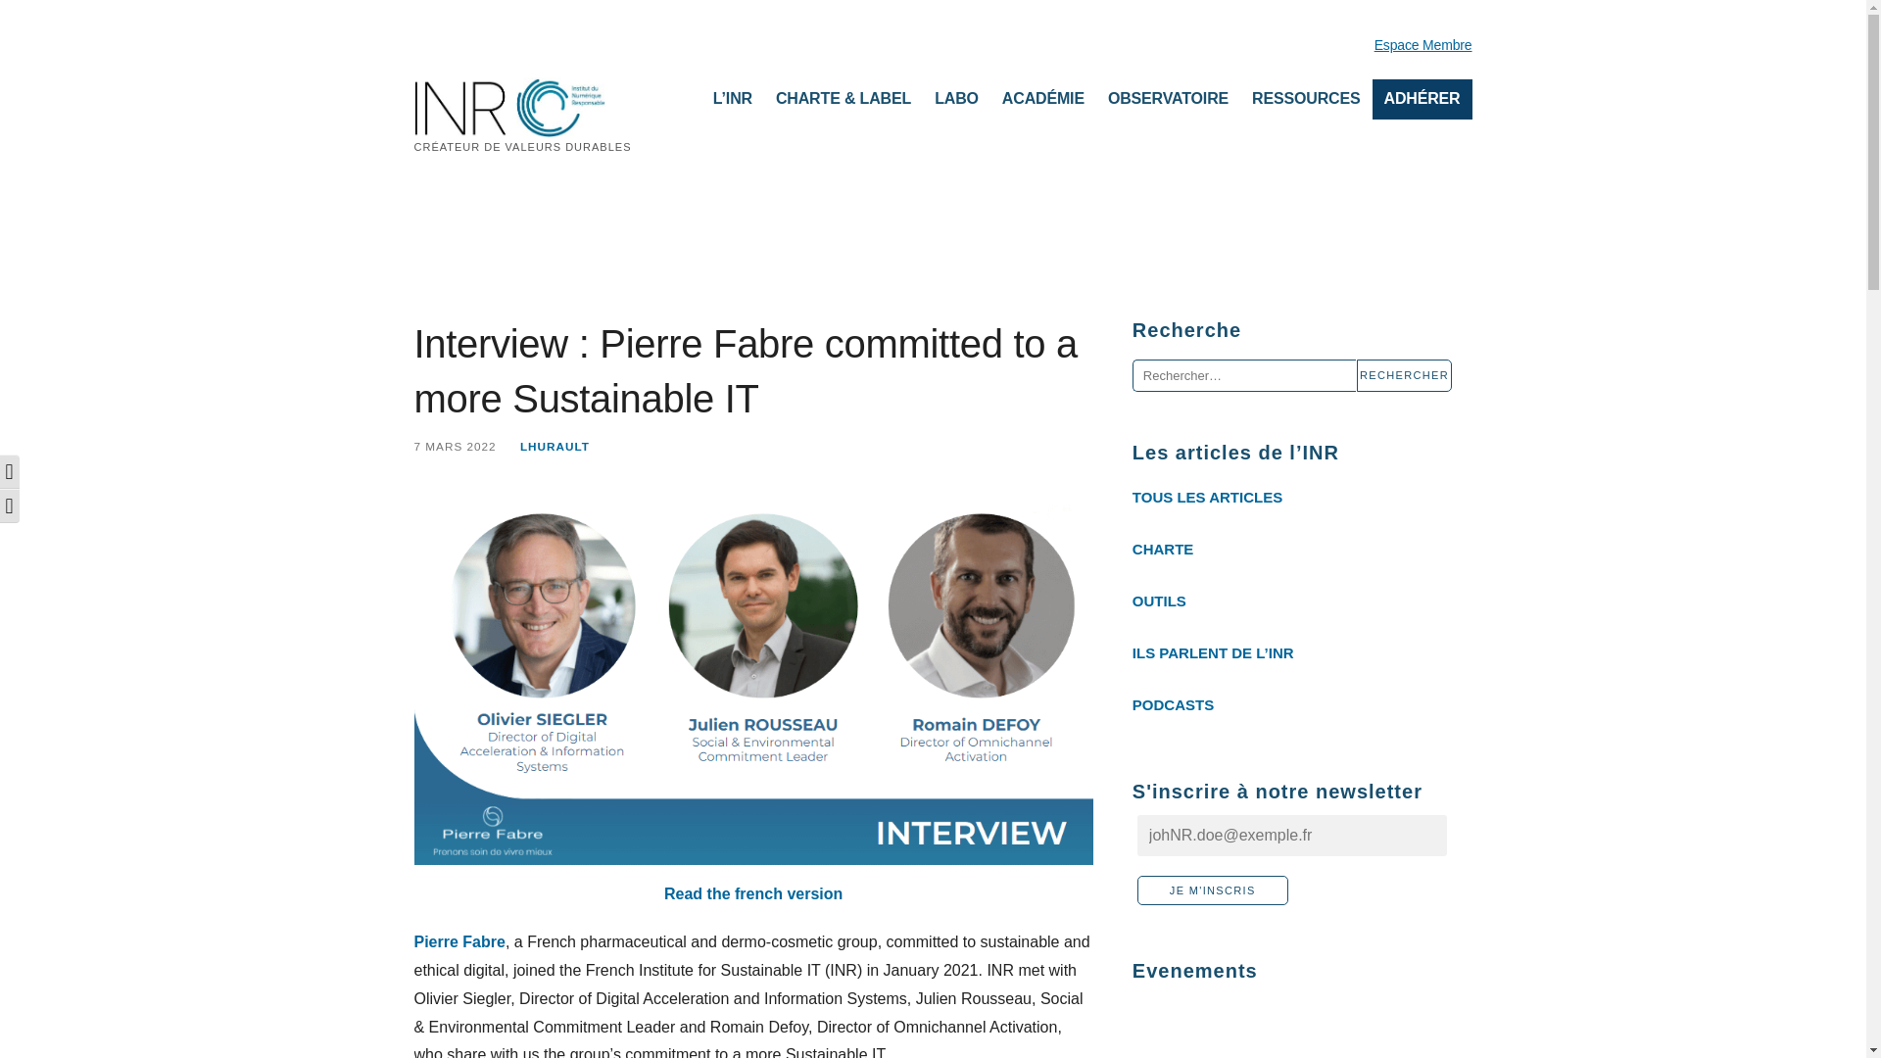  What do you see at coordinates (1213, 890) in the screenshot?
I see `Je m'inscris` at bounding box center [1213, 890].